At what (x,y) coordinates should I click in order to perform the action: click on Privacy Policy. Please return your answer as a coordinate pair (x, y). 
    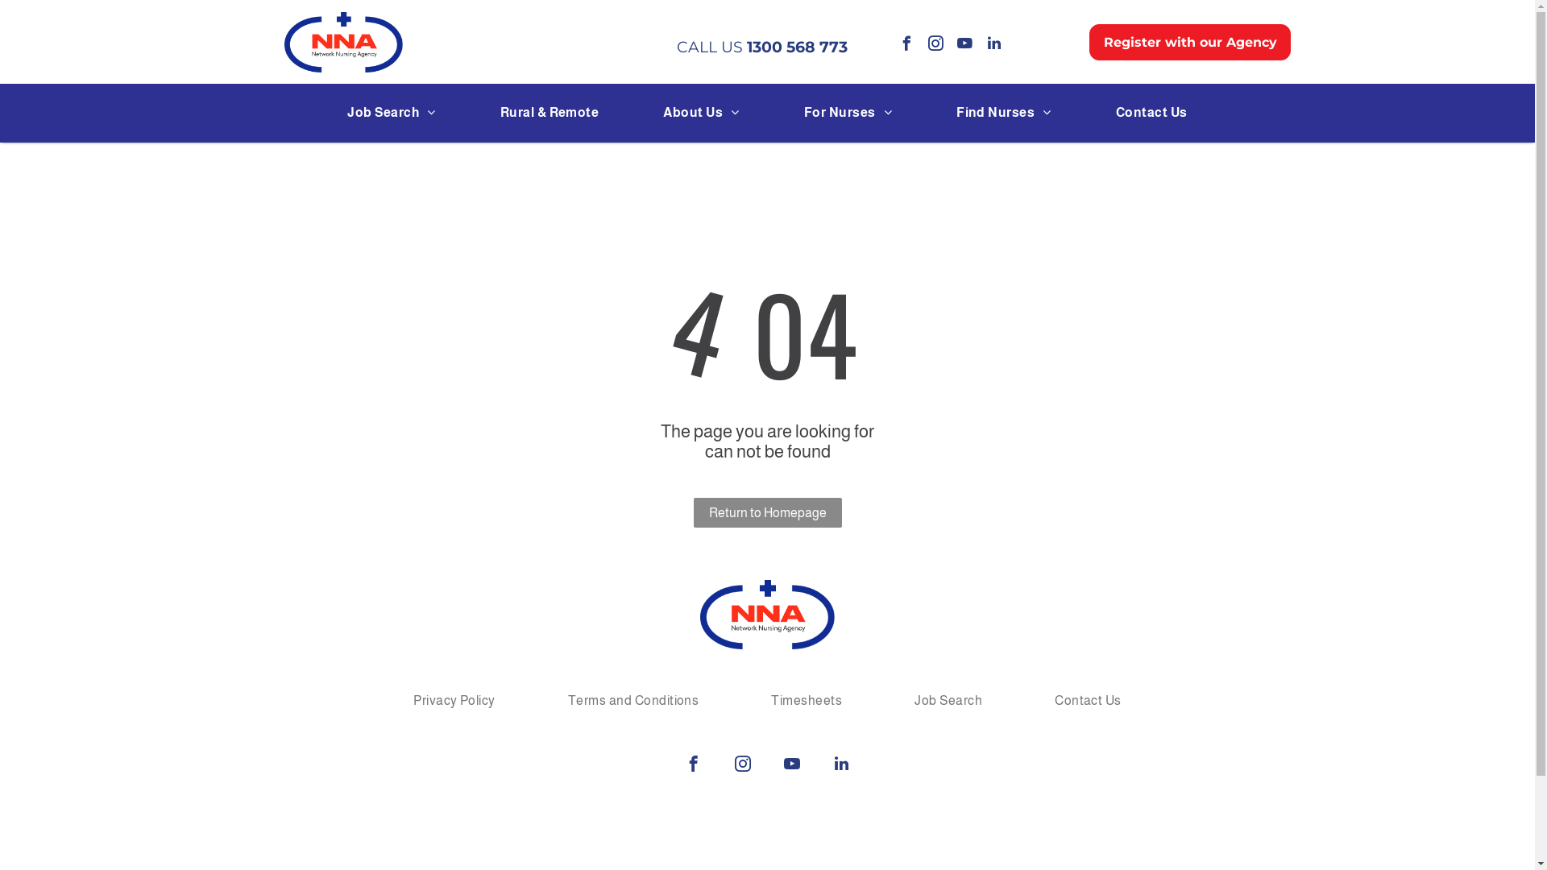
    Looking at the image, I should click on (454, 701).